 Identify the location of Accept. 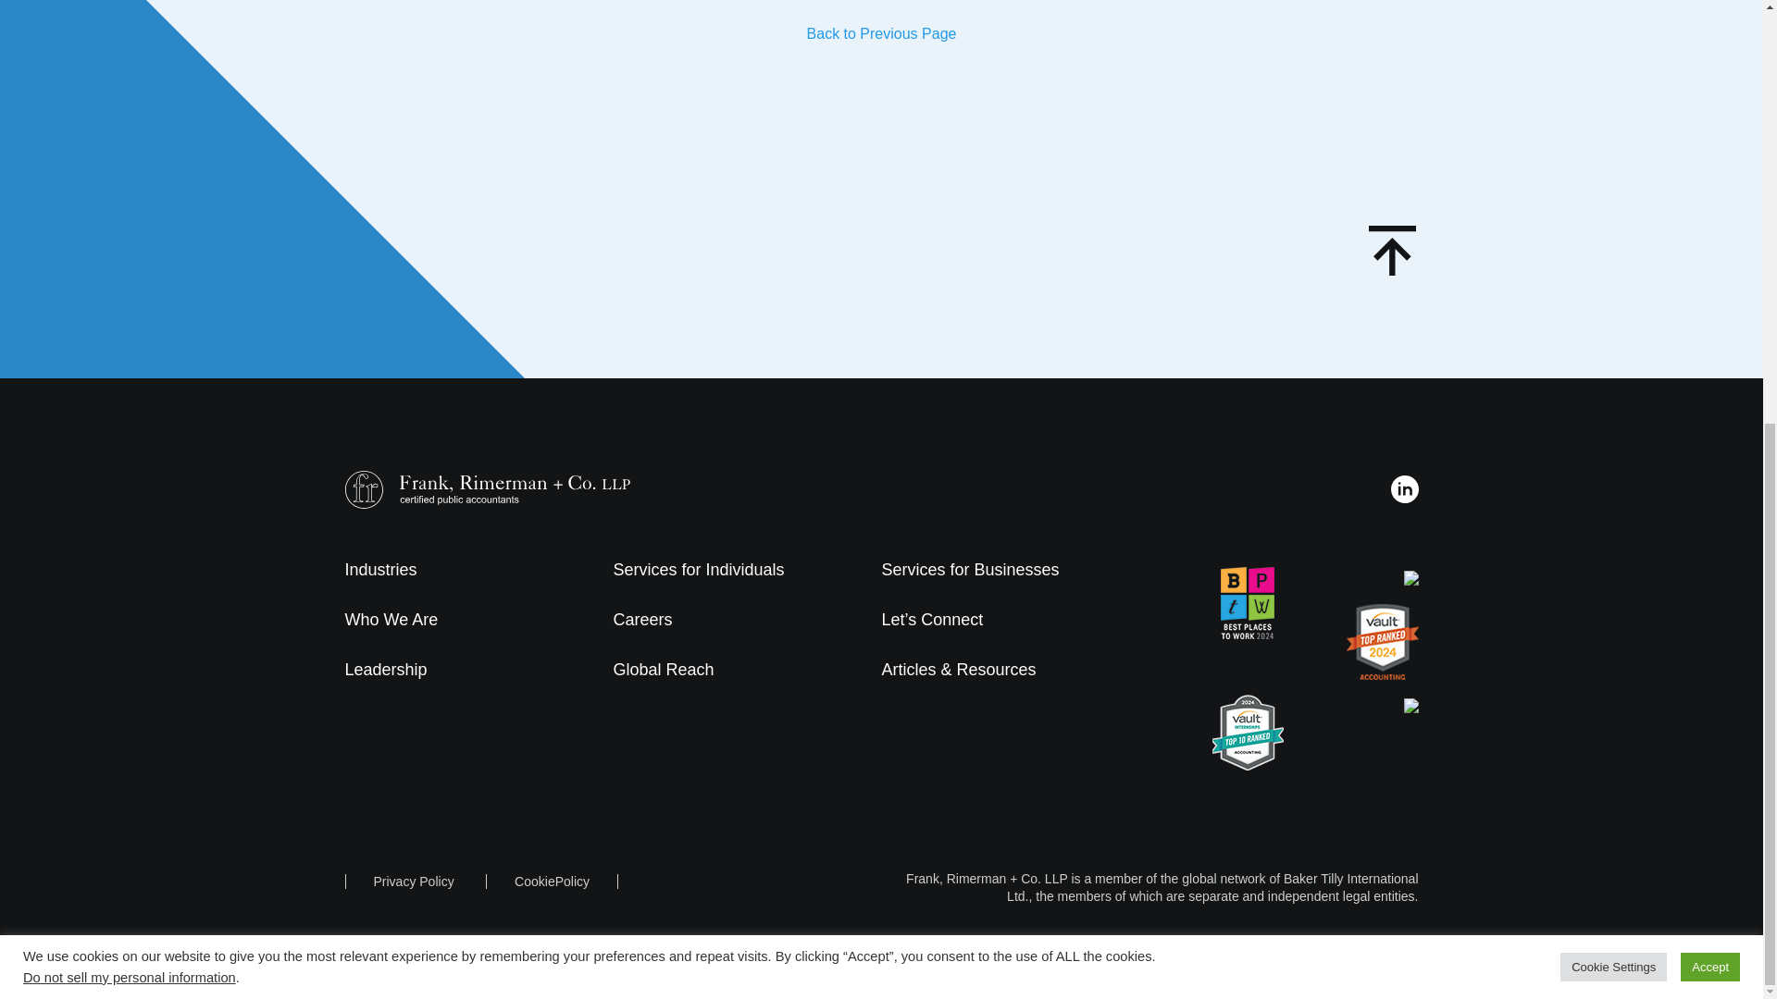
(1710, 239).